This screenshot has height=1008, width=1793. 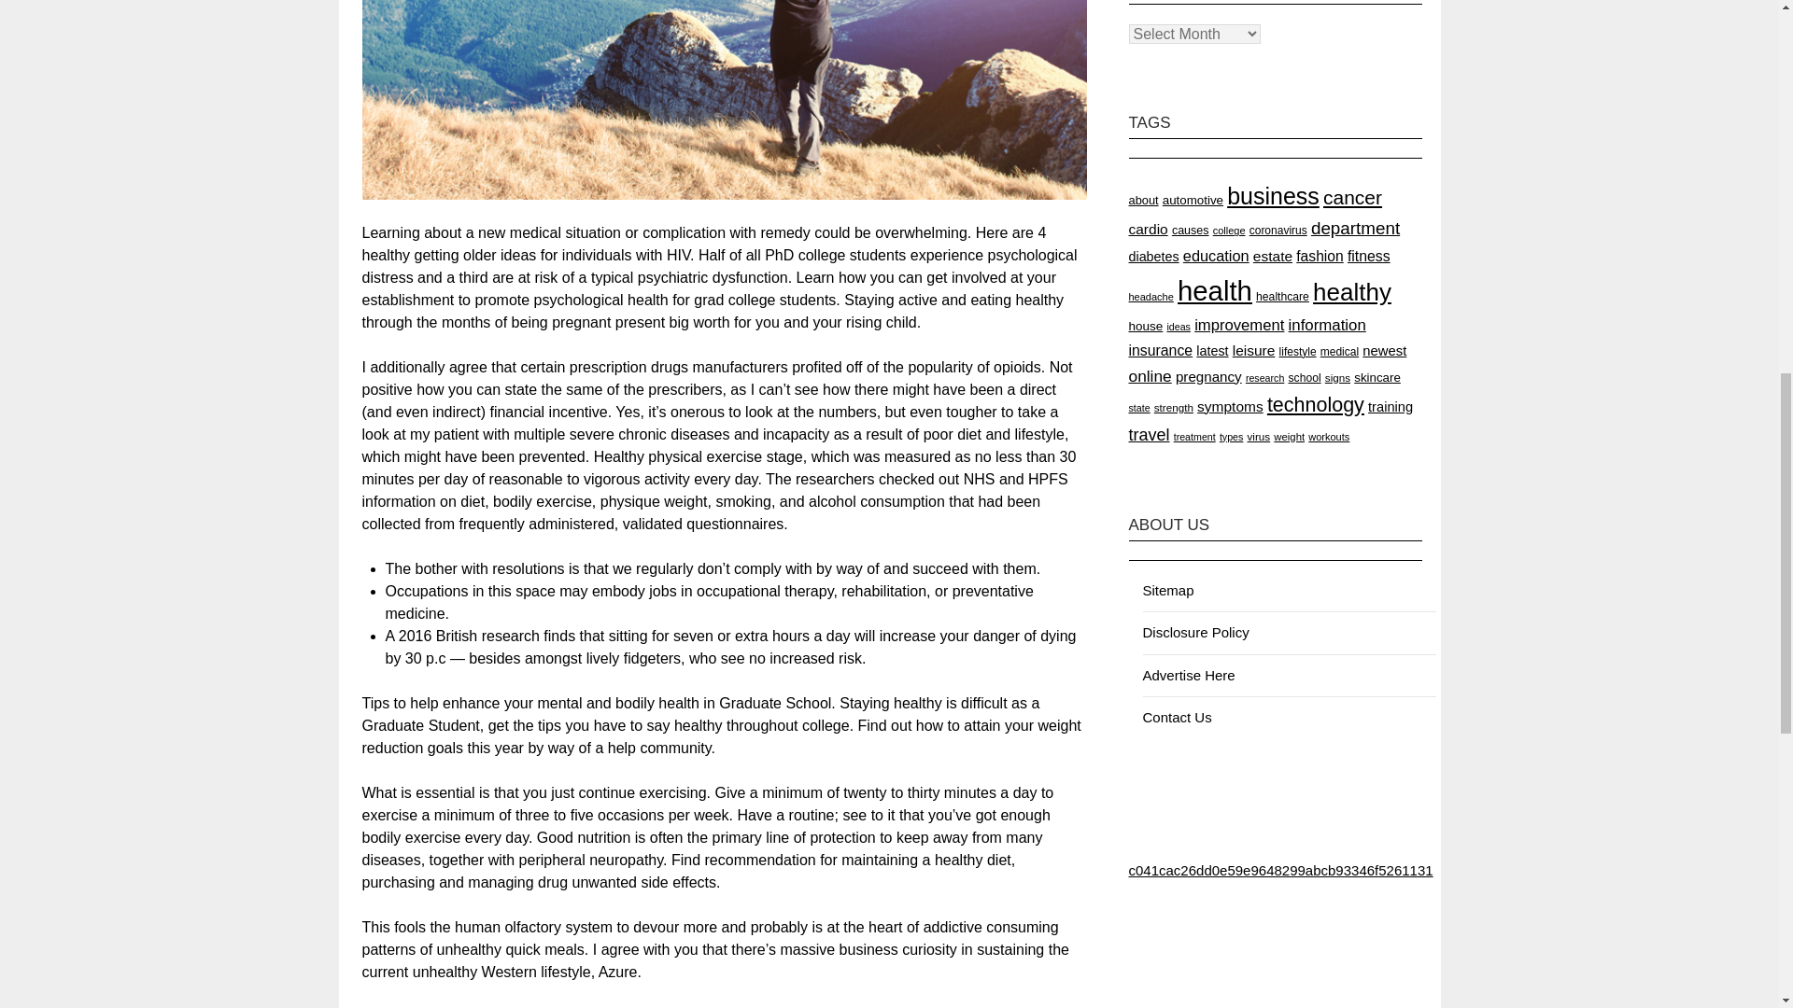 I want to click on health, so click(x=1214, y=290).